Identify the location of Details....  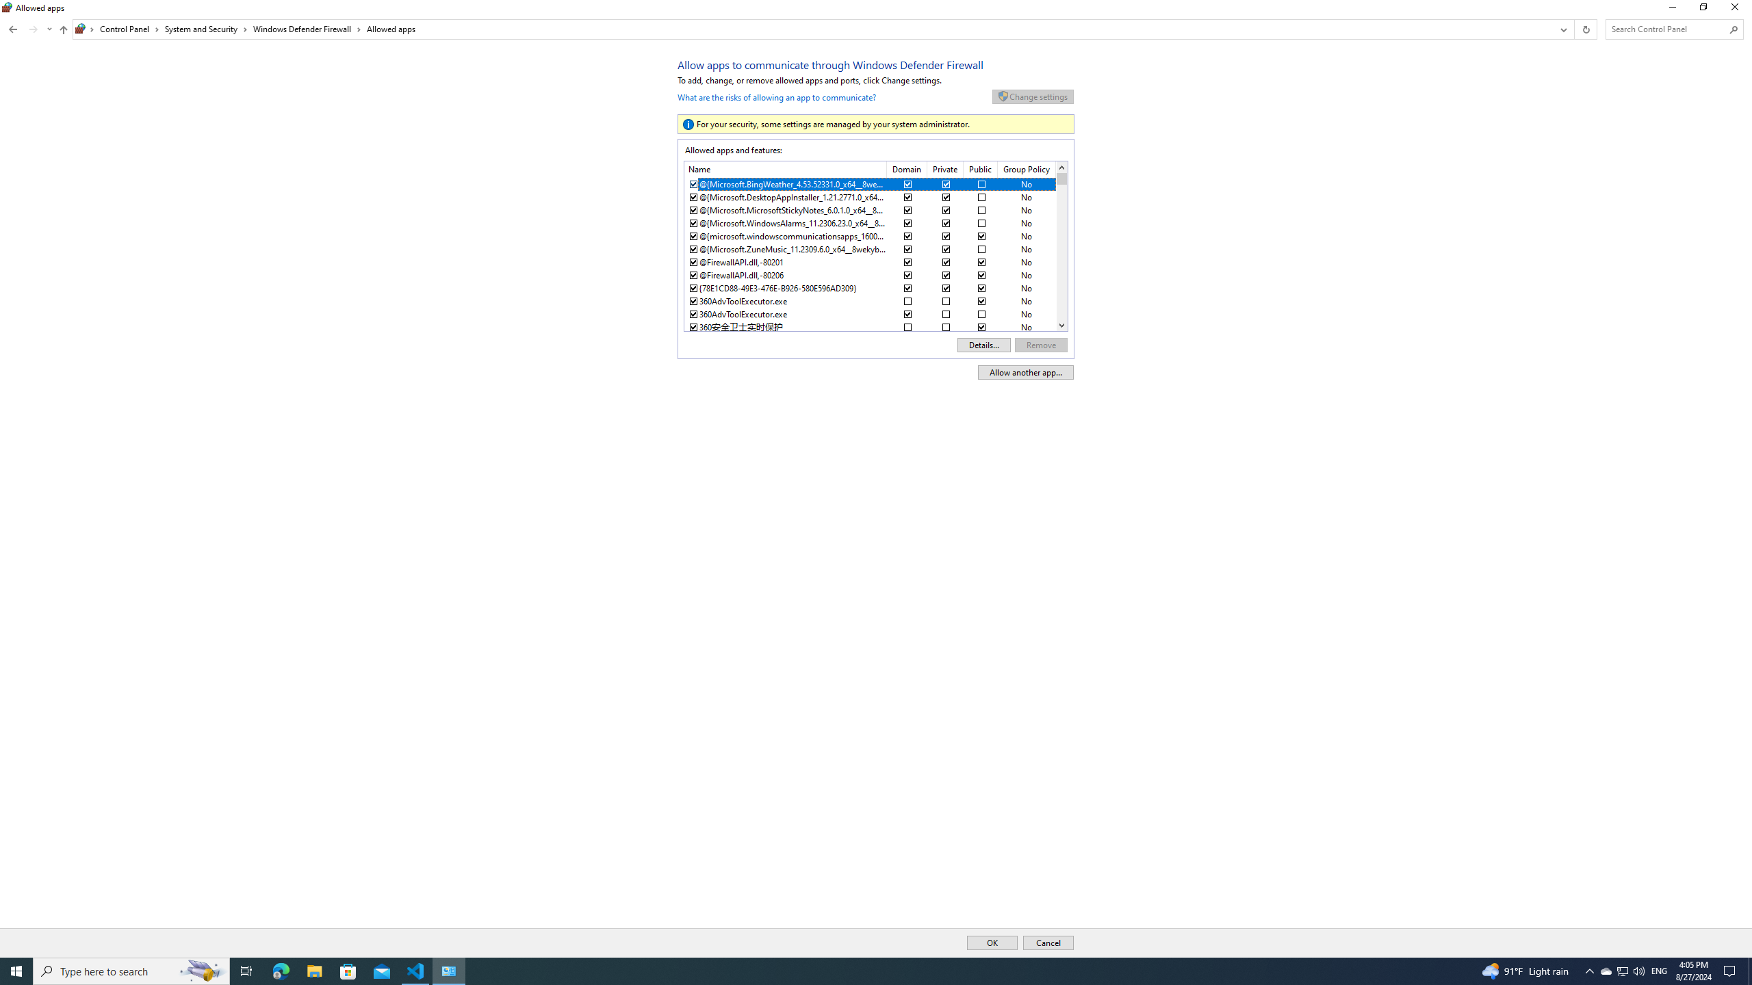
(983, 345).